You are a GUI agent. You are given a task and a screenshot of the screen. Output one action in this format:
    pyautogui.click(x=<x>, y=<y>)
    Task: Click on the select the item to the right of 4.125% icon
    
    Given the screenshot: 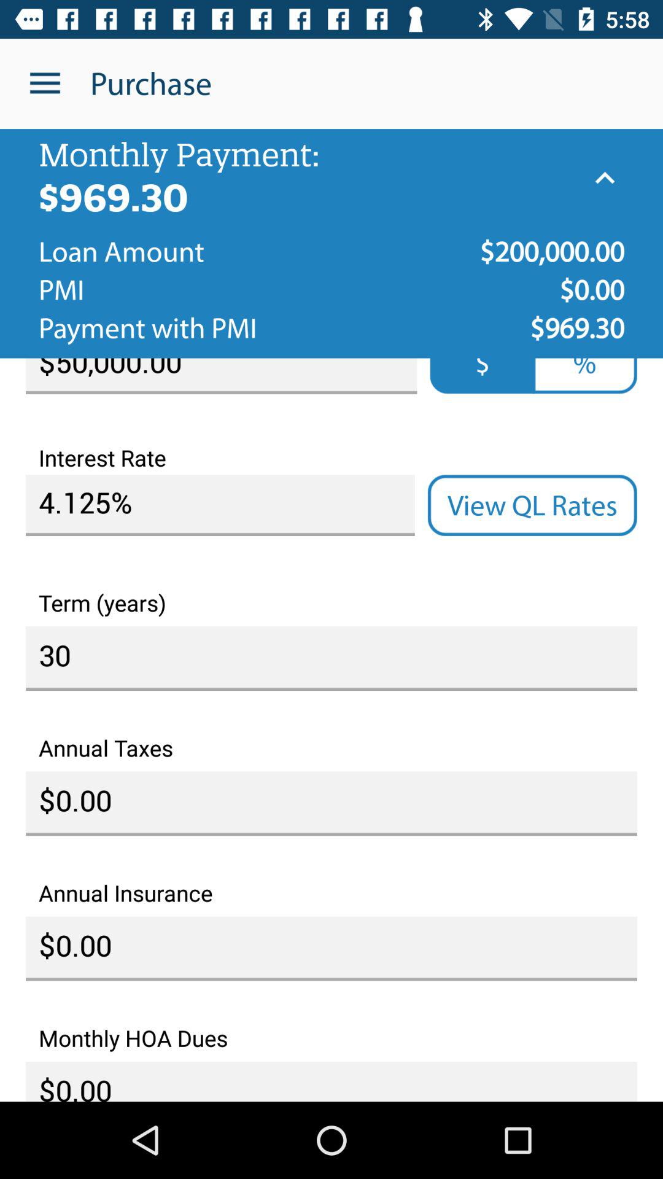 What is the action you would take?
    pyautogui.click(x=532, y=505)
    